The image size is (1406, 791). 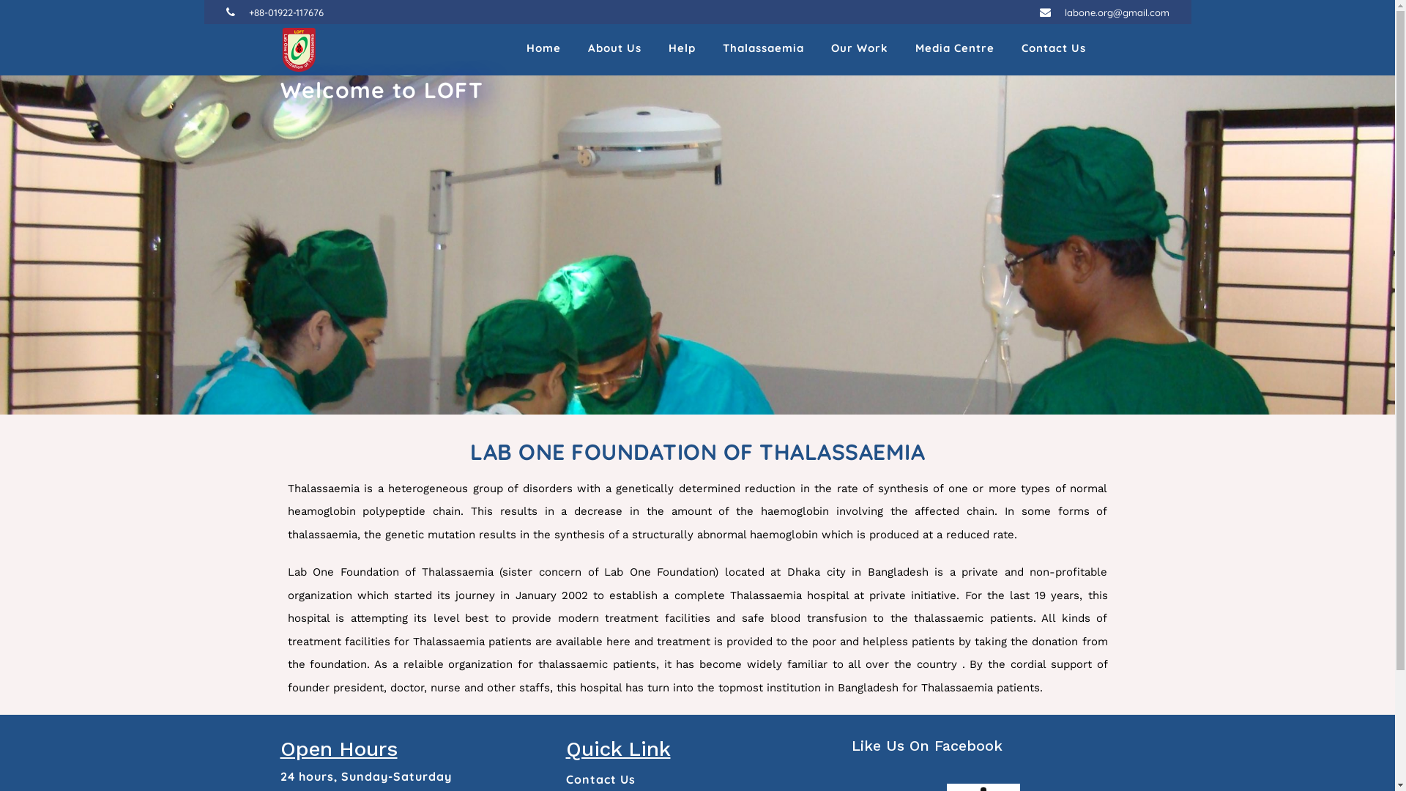 I want to click on Our Work, so click(x=859, y=50).